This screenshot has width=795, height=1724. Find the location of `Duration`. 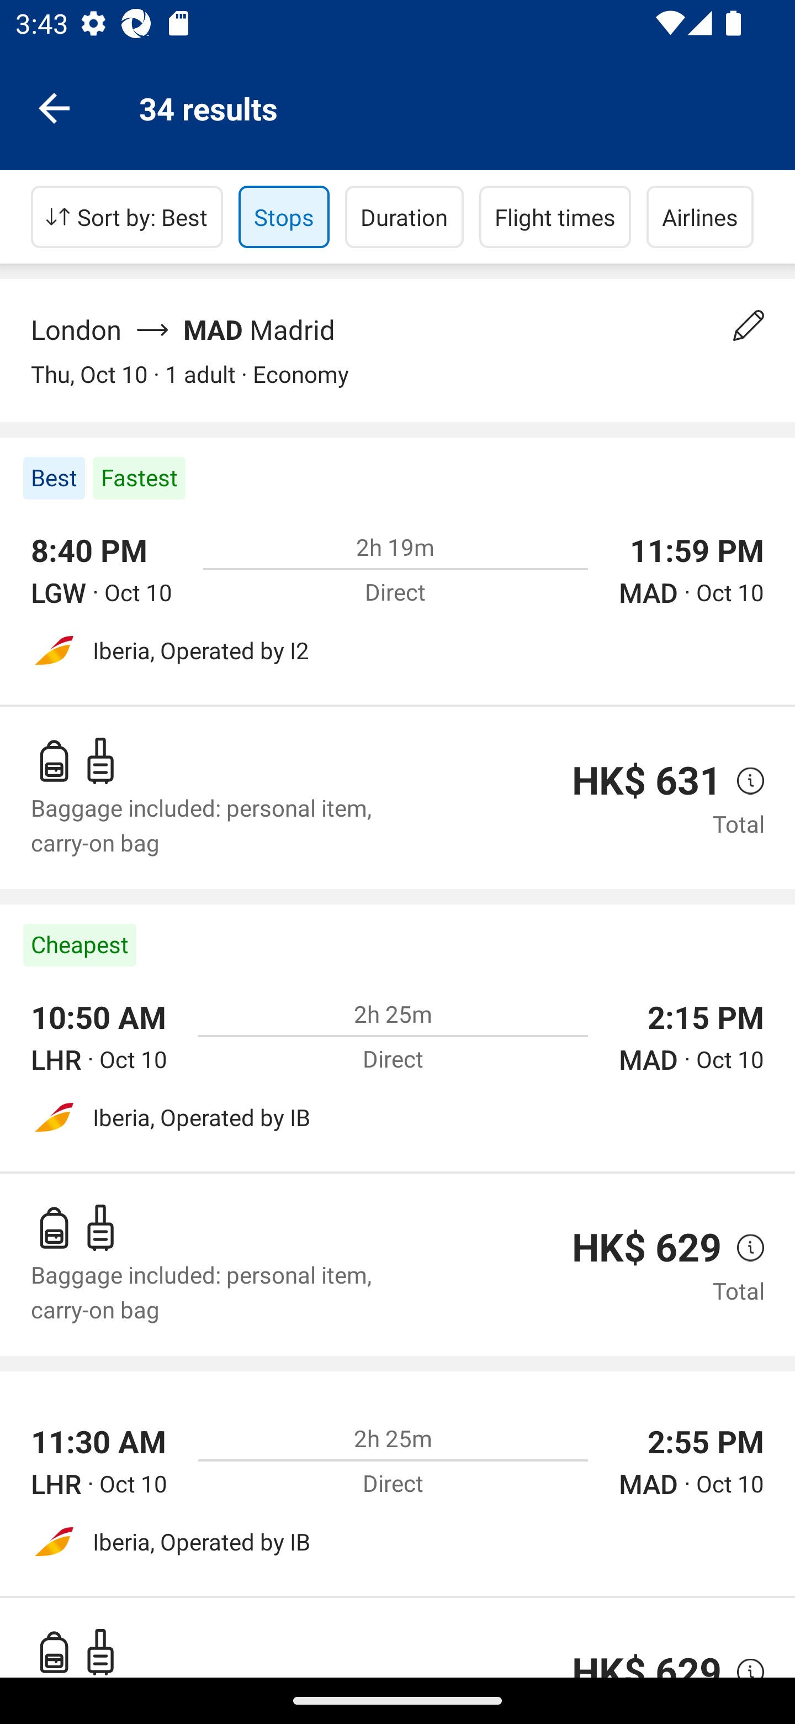

Duration is located at coordinates (404, 217).